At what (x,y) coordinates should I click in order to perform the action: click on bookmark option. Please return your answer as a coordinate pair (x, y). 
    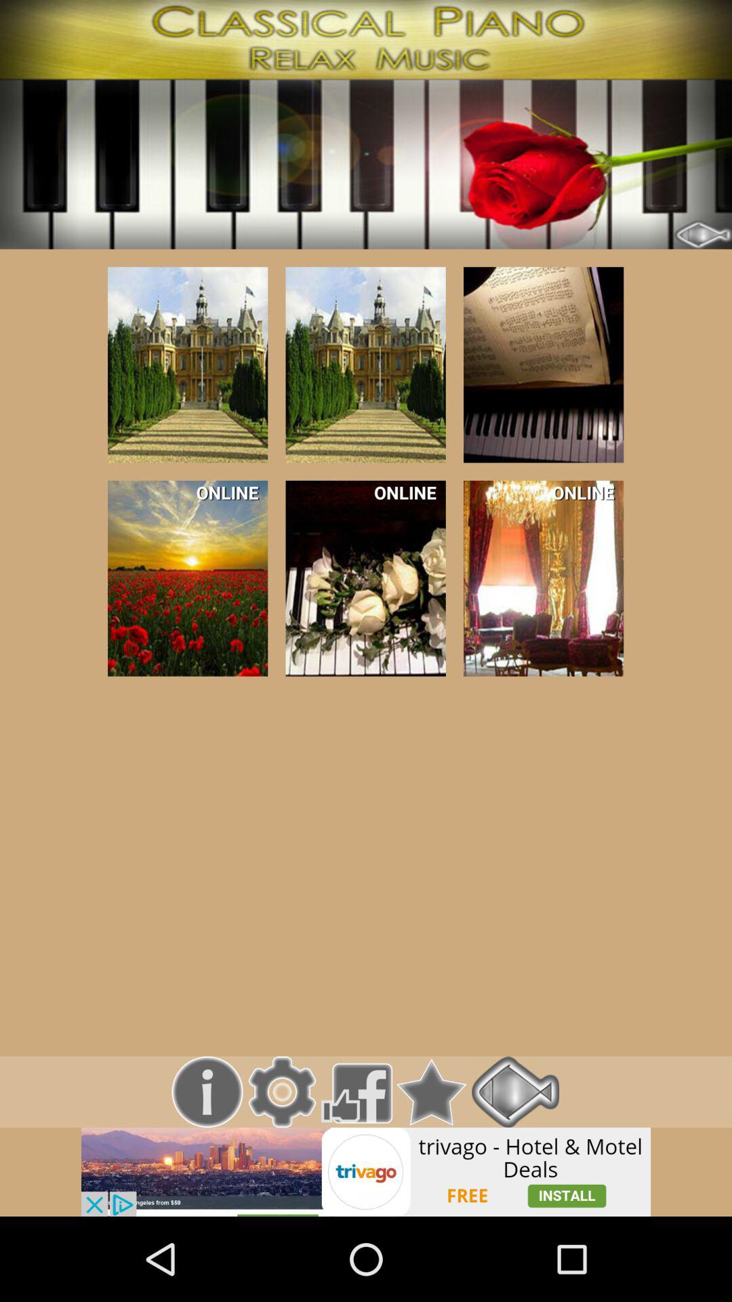
    Looking at the image, I should click on (431, 1092).